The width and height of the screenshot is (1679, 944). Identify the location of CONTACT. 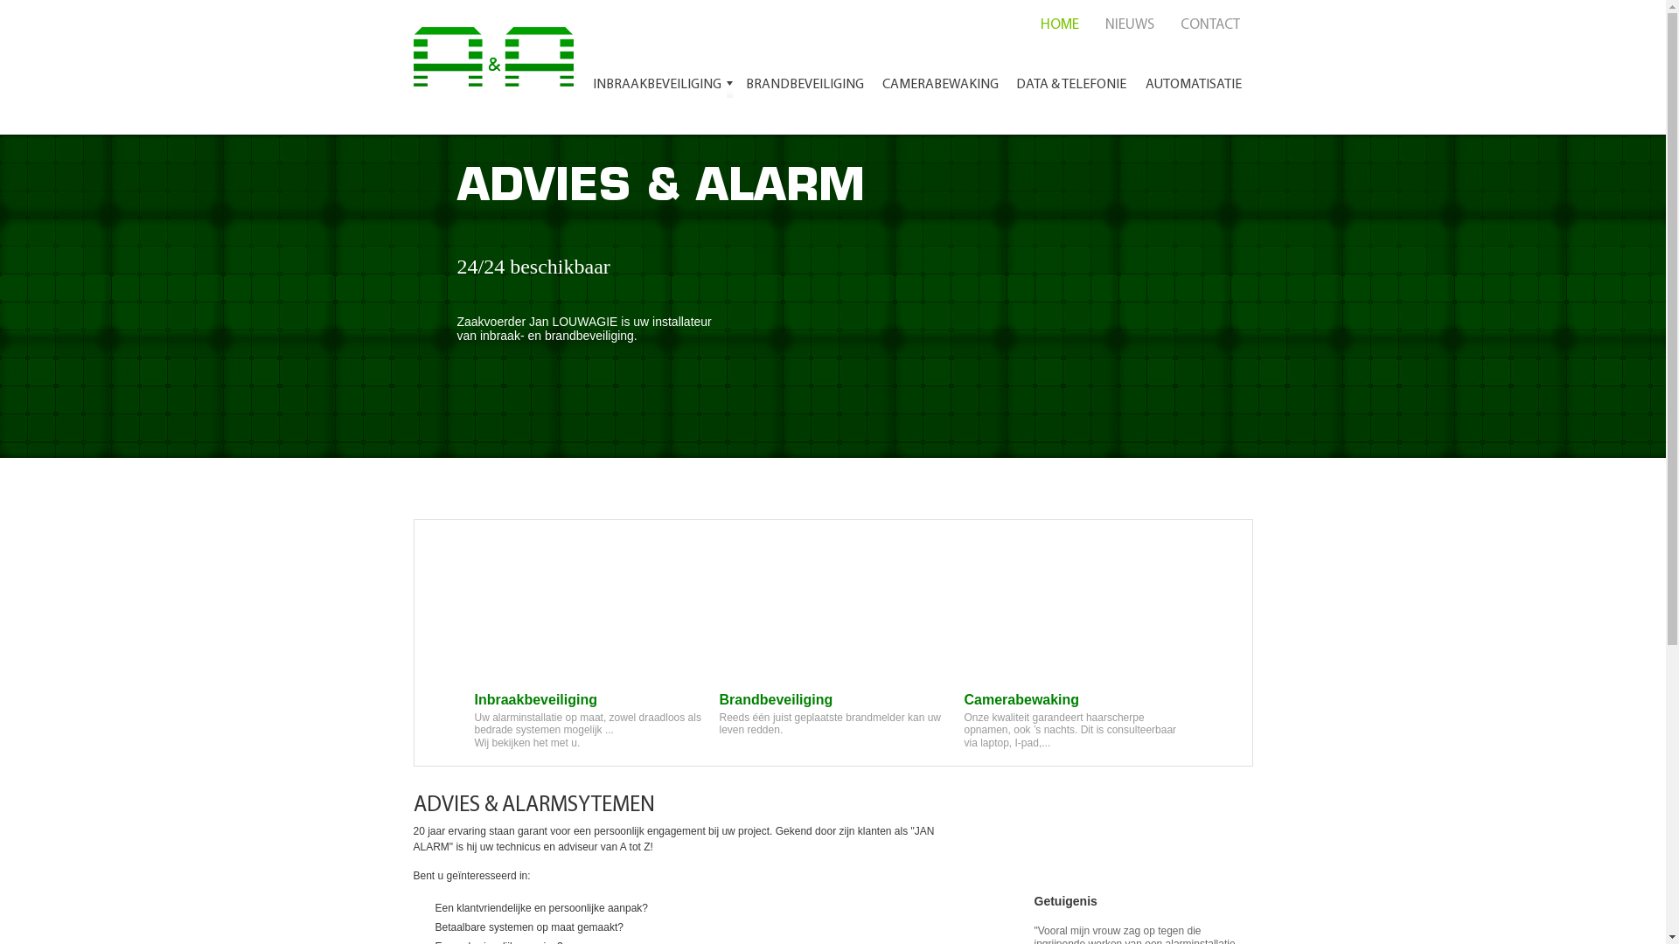
(1209, 24).